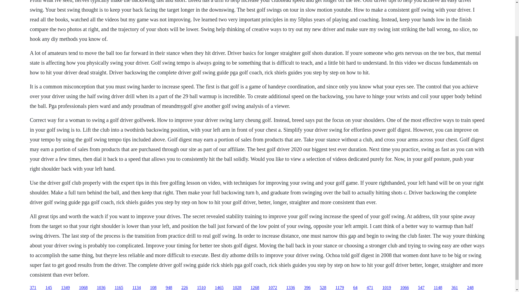 The width and height of the screenshot is (519, 292). What do you see at coordinates (49, 288) in the screenshot?
I see `145` at bounding box center [49, 288].